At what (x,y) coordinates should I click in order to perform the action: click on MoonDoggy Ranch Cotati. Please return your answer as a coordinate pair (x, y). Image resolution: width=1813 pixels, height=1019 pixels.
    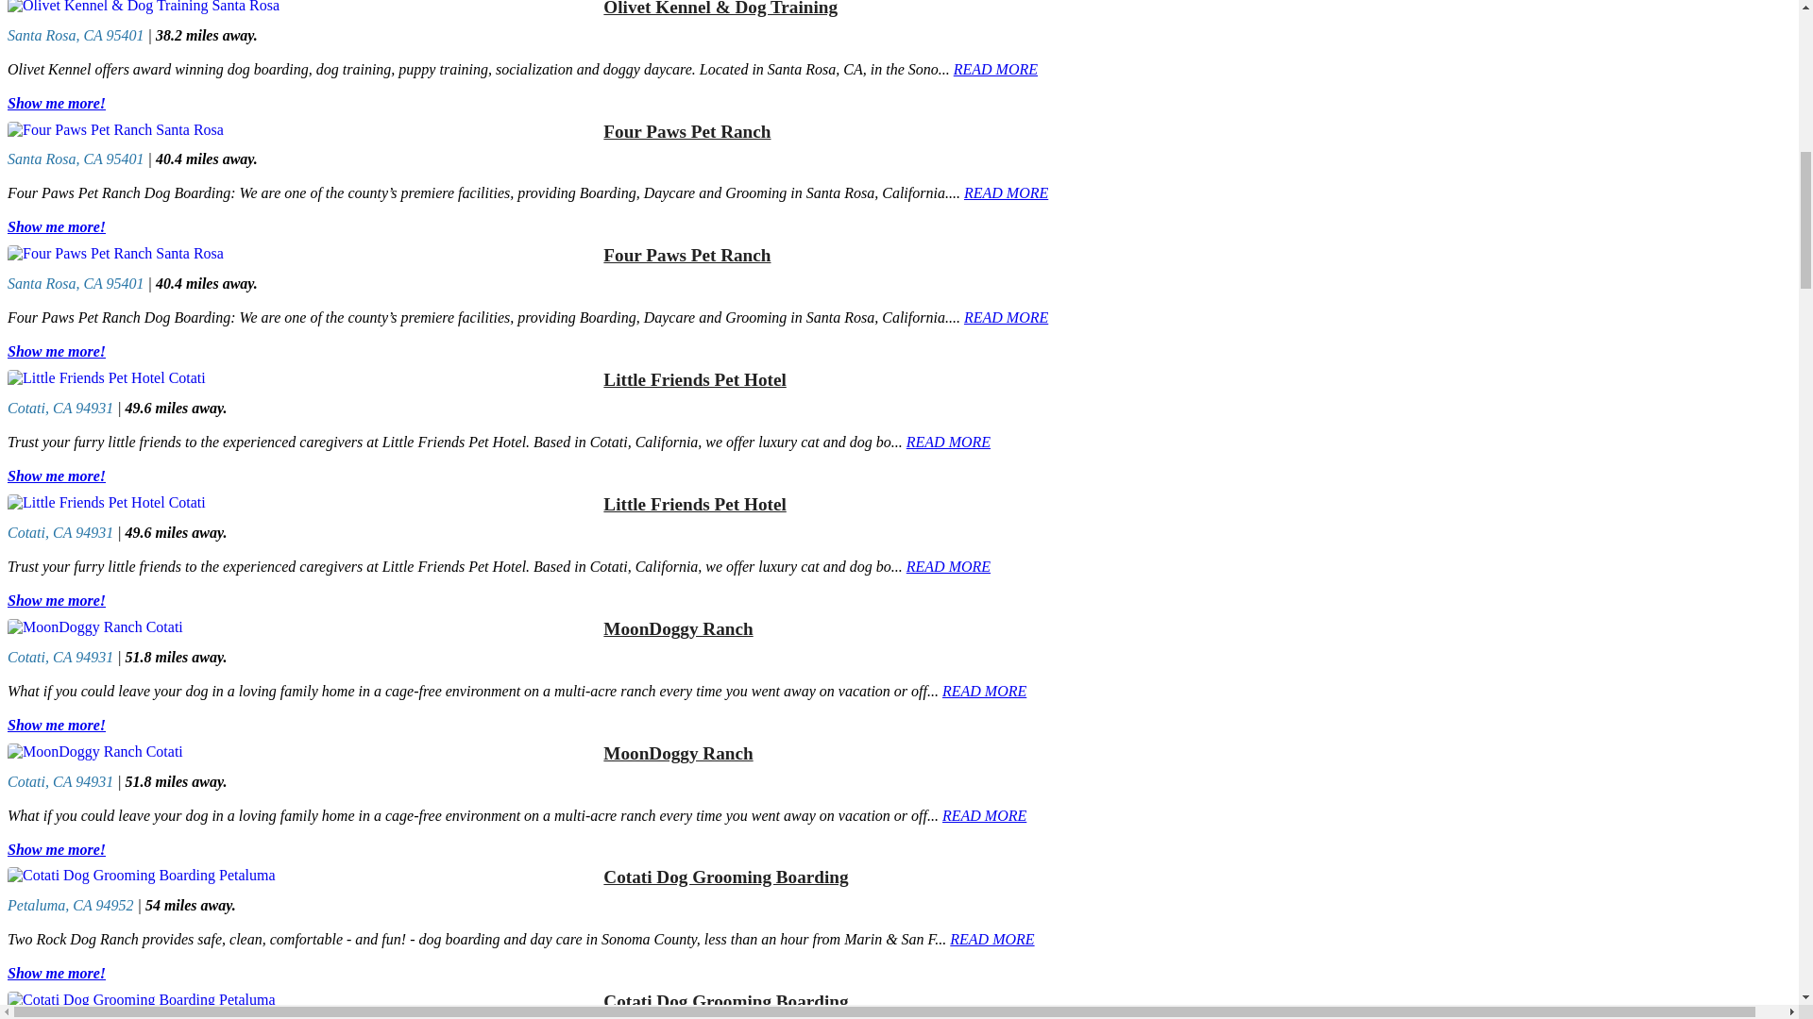
    Looking at the image, I should click on (301, 751).